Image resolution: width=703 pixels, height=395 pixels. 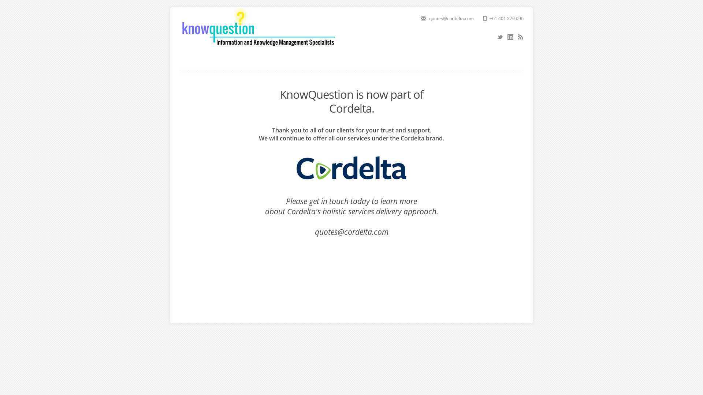 What do you see at coordinates (500, 37) in the screenshot?
I see `twitter` at bounding box center [500, 37].